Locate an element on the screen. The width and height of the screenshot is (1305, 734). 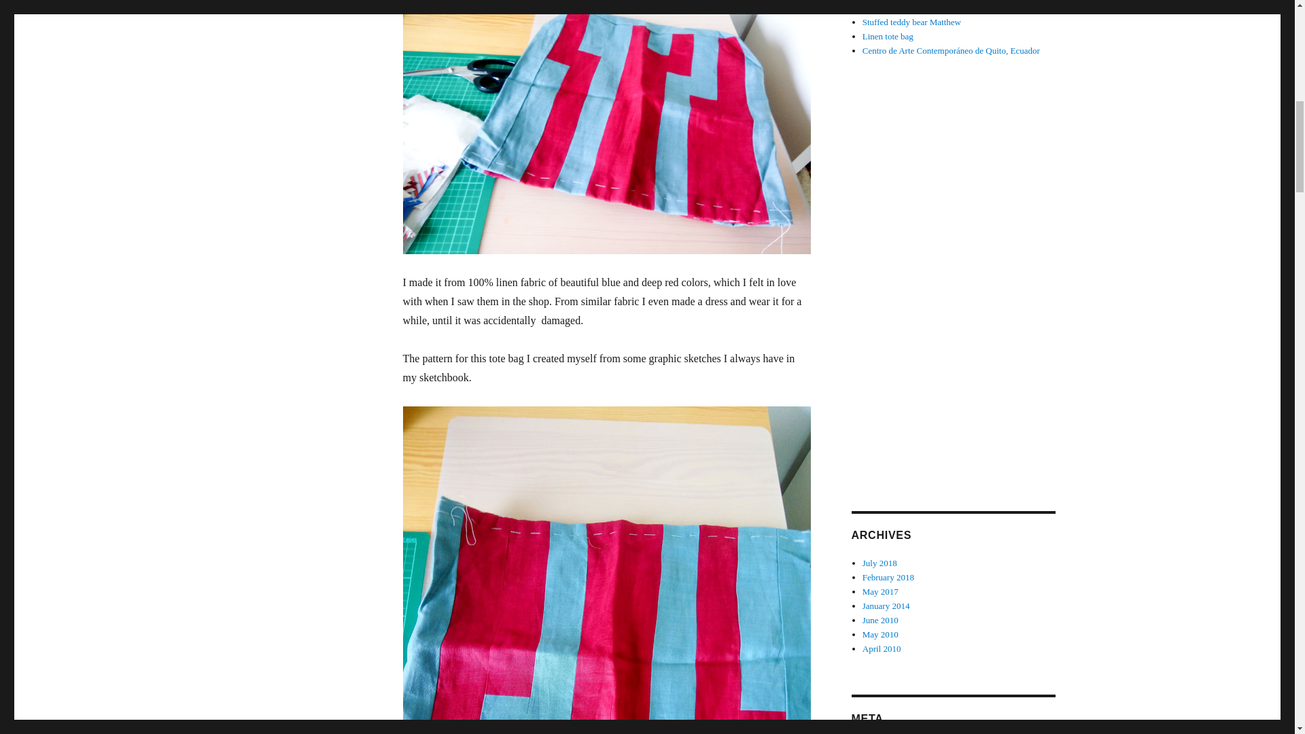
July 2018 is located at coordinates (880, 563).